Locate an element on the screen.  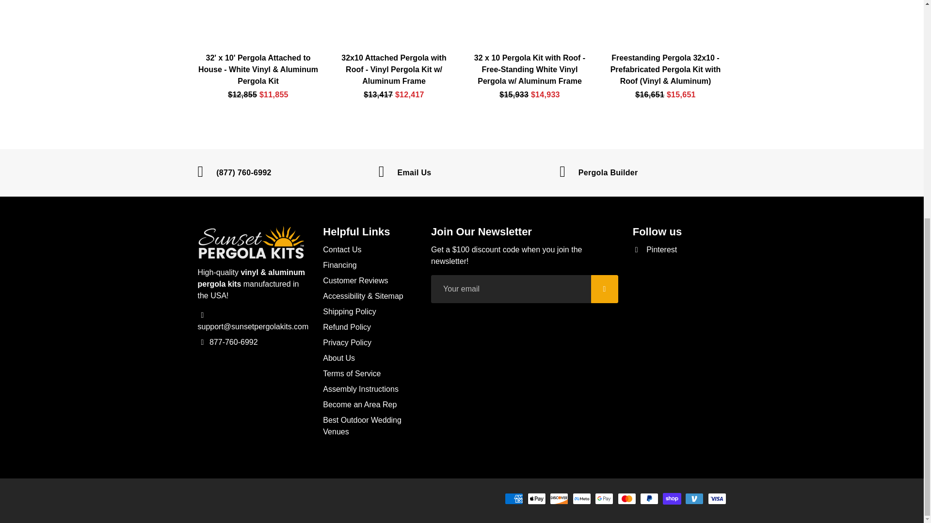
Meta Pay is located at coordinates (582, 499).